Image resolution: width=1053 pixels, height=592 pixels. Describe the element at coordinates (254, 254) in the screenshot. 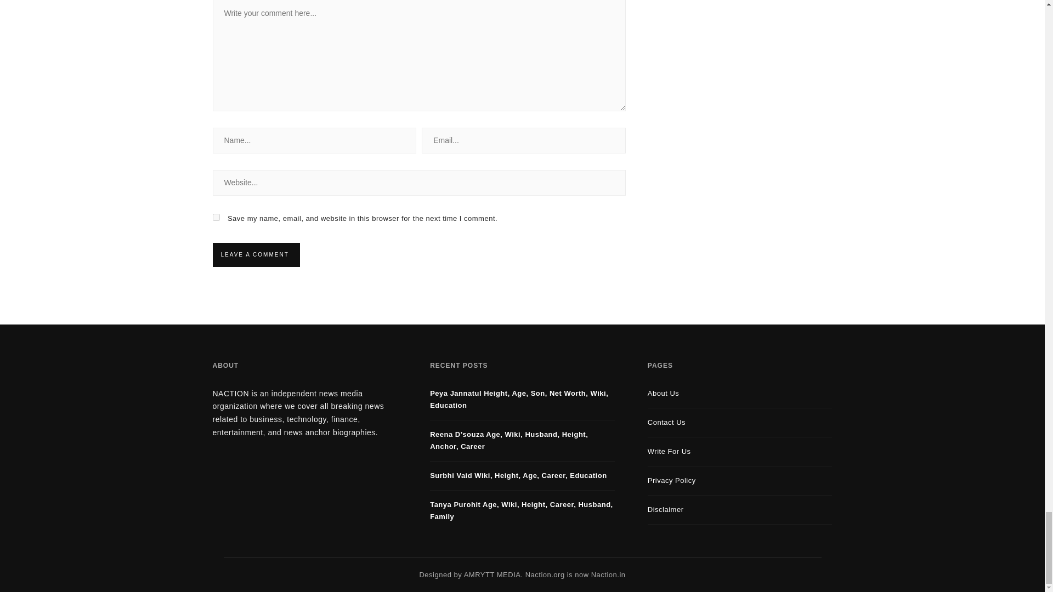

I see `Leave a comment` at that location.